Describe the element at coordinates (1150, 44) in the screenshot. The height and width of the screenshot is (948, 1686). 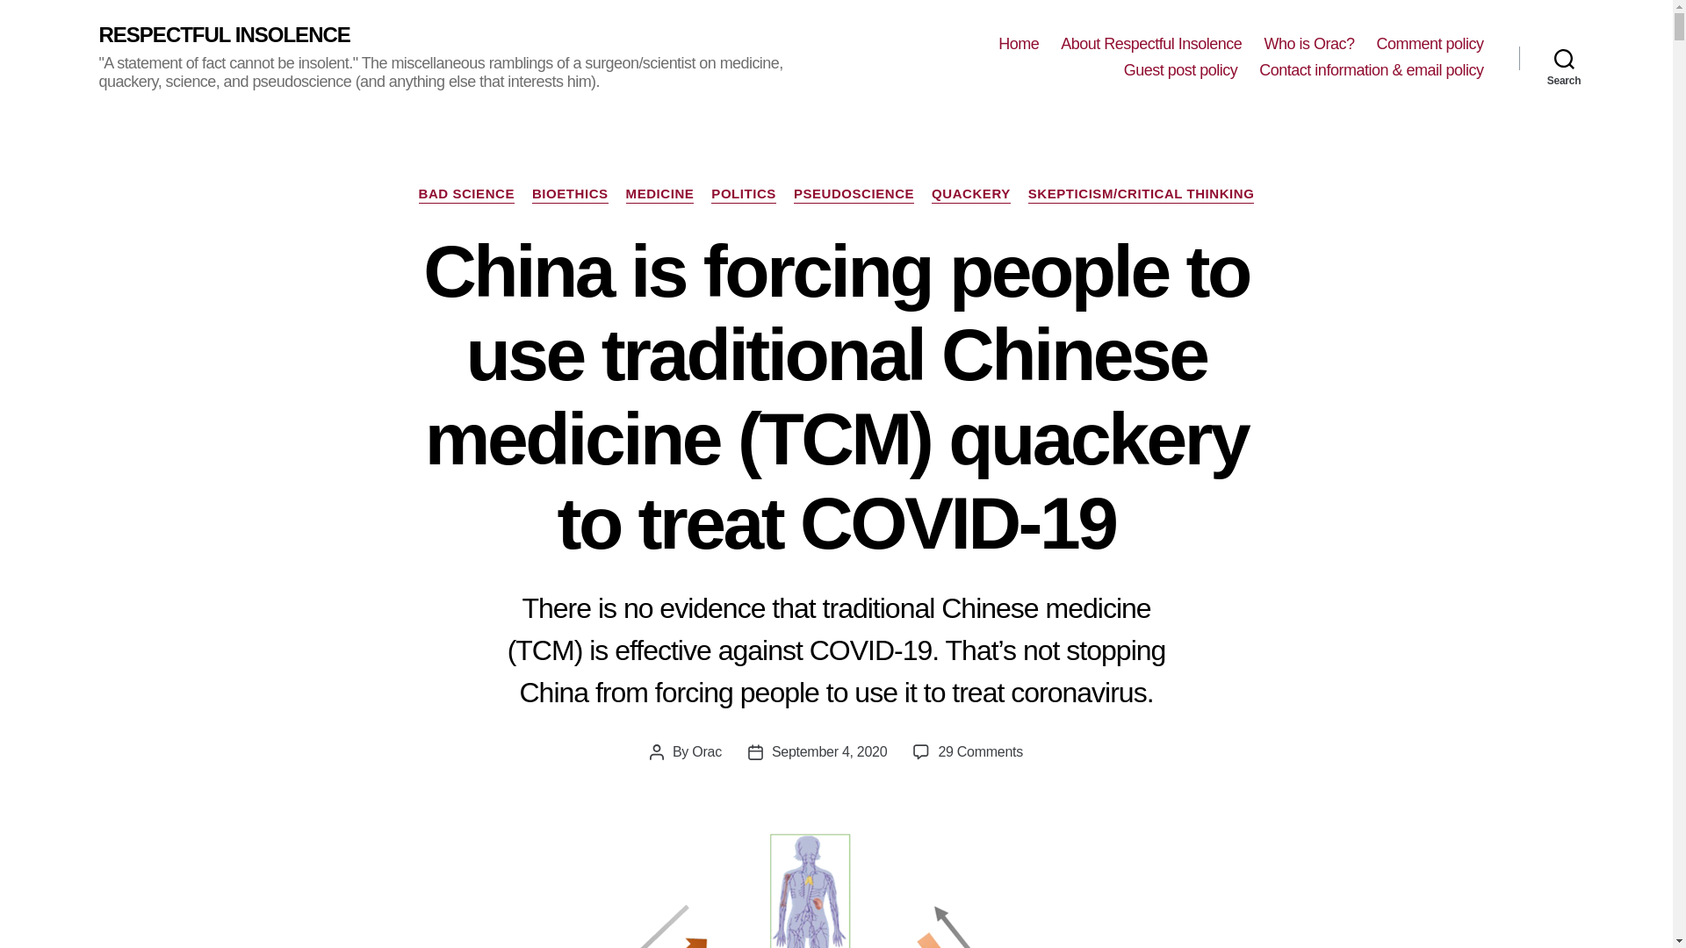
I see `About Respectful Insolence` at that location.